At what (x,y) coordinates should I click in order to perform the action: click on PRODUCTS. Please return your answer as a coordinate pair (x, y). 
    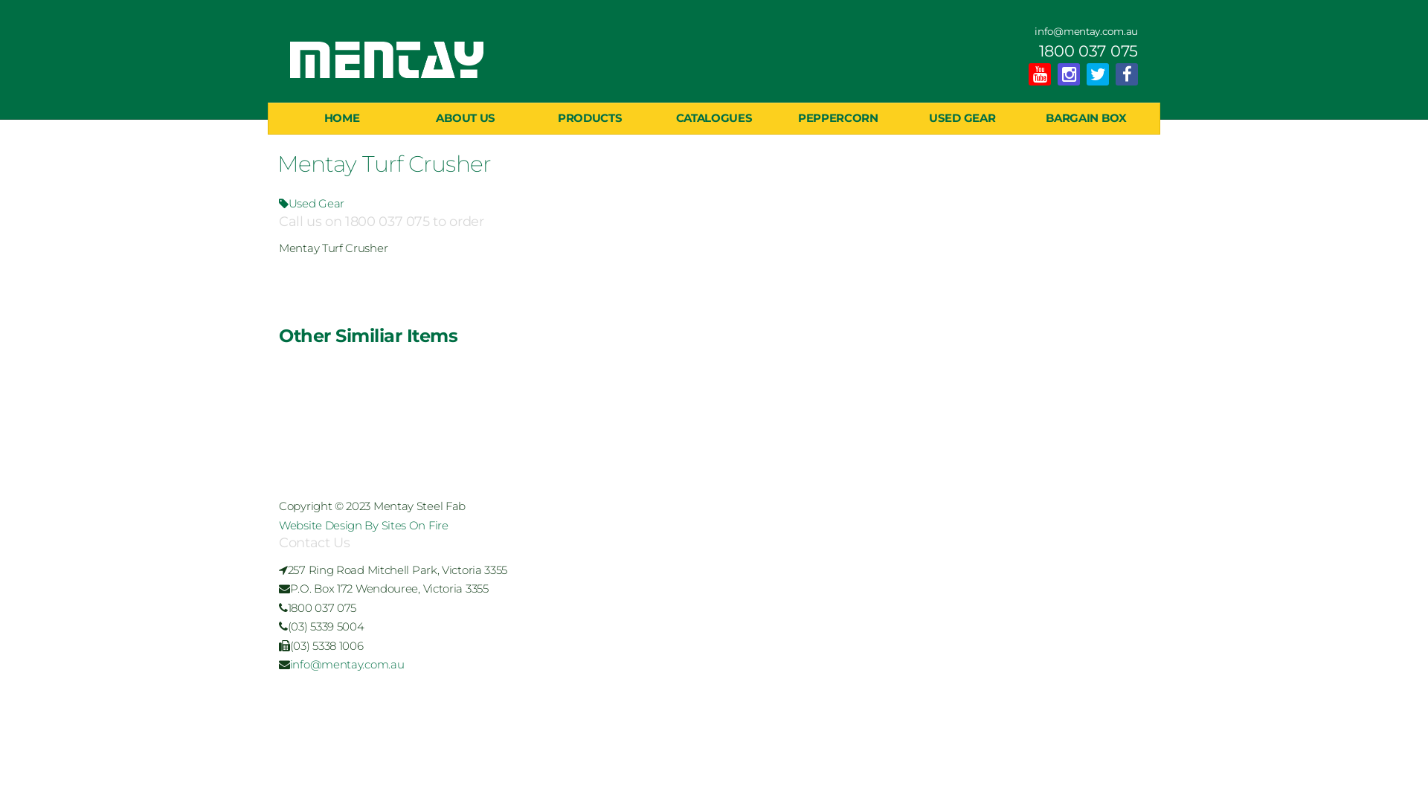
    Looking at the image, I should click on (591, 119).